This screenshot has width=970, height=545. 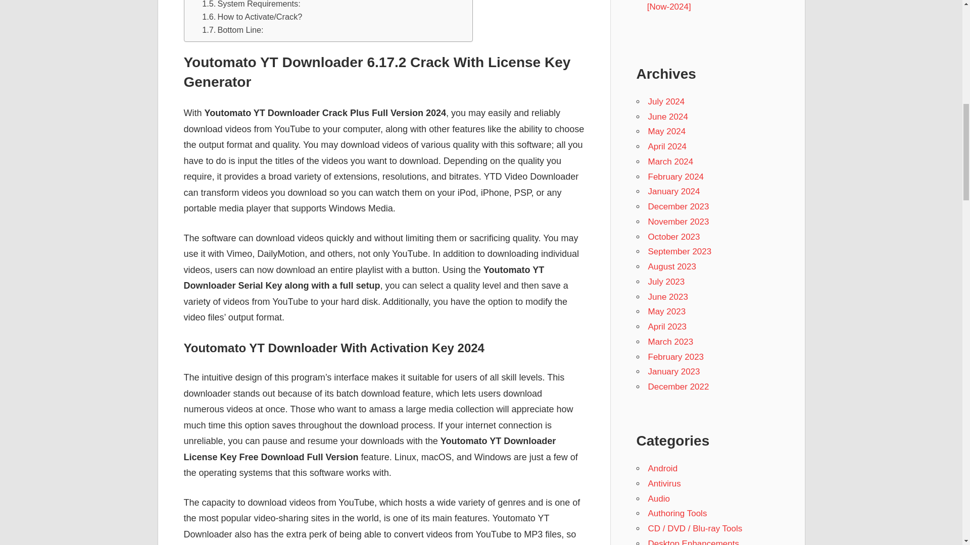 I want to click on January 2024, so click(x=673, y=191).